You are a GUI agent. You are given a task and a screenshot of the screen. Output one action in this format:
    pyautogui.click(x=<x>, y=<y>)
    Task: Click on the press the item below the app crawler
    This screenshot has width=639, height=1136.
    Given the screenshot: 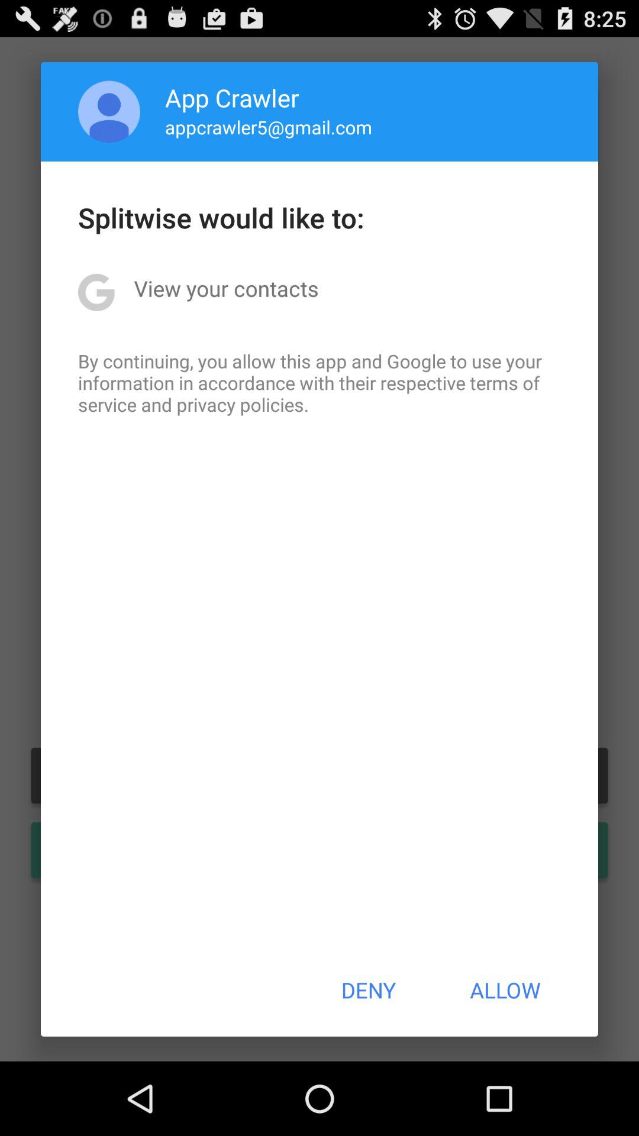 What is the action you would take?
    pyautogui.click(x=269, y=127)
    